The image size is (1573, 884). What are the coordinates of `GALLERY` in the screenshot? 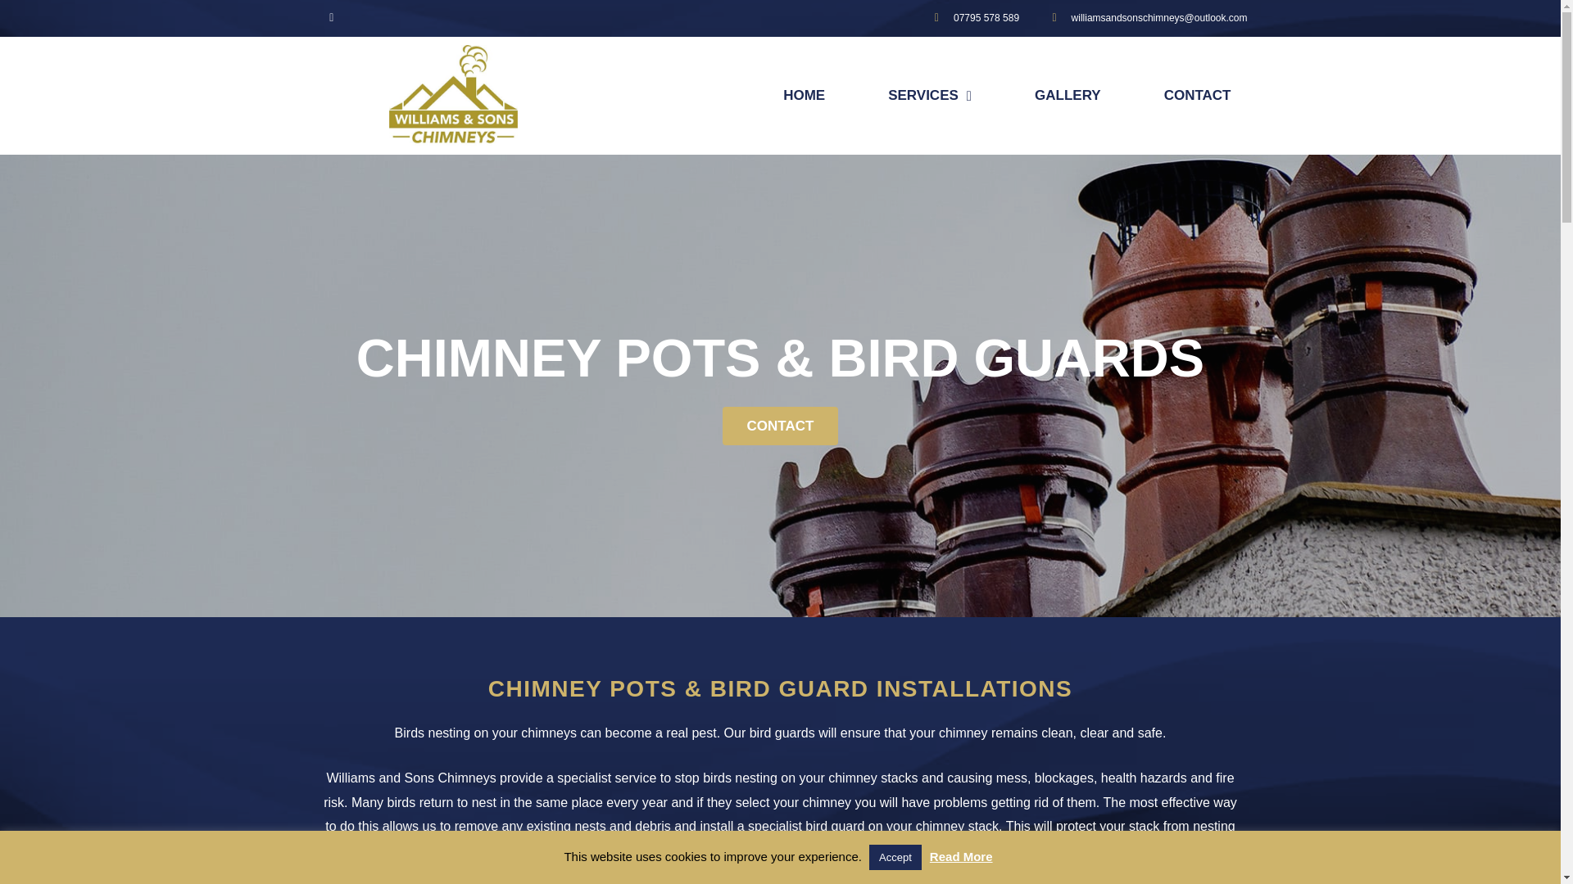 It's located at (1067, 95).